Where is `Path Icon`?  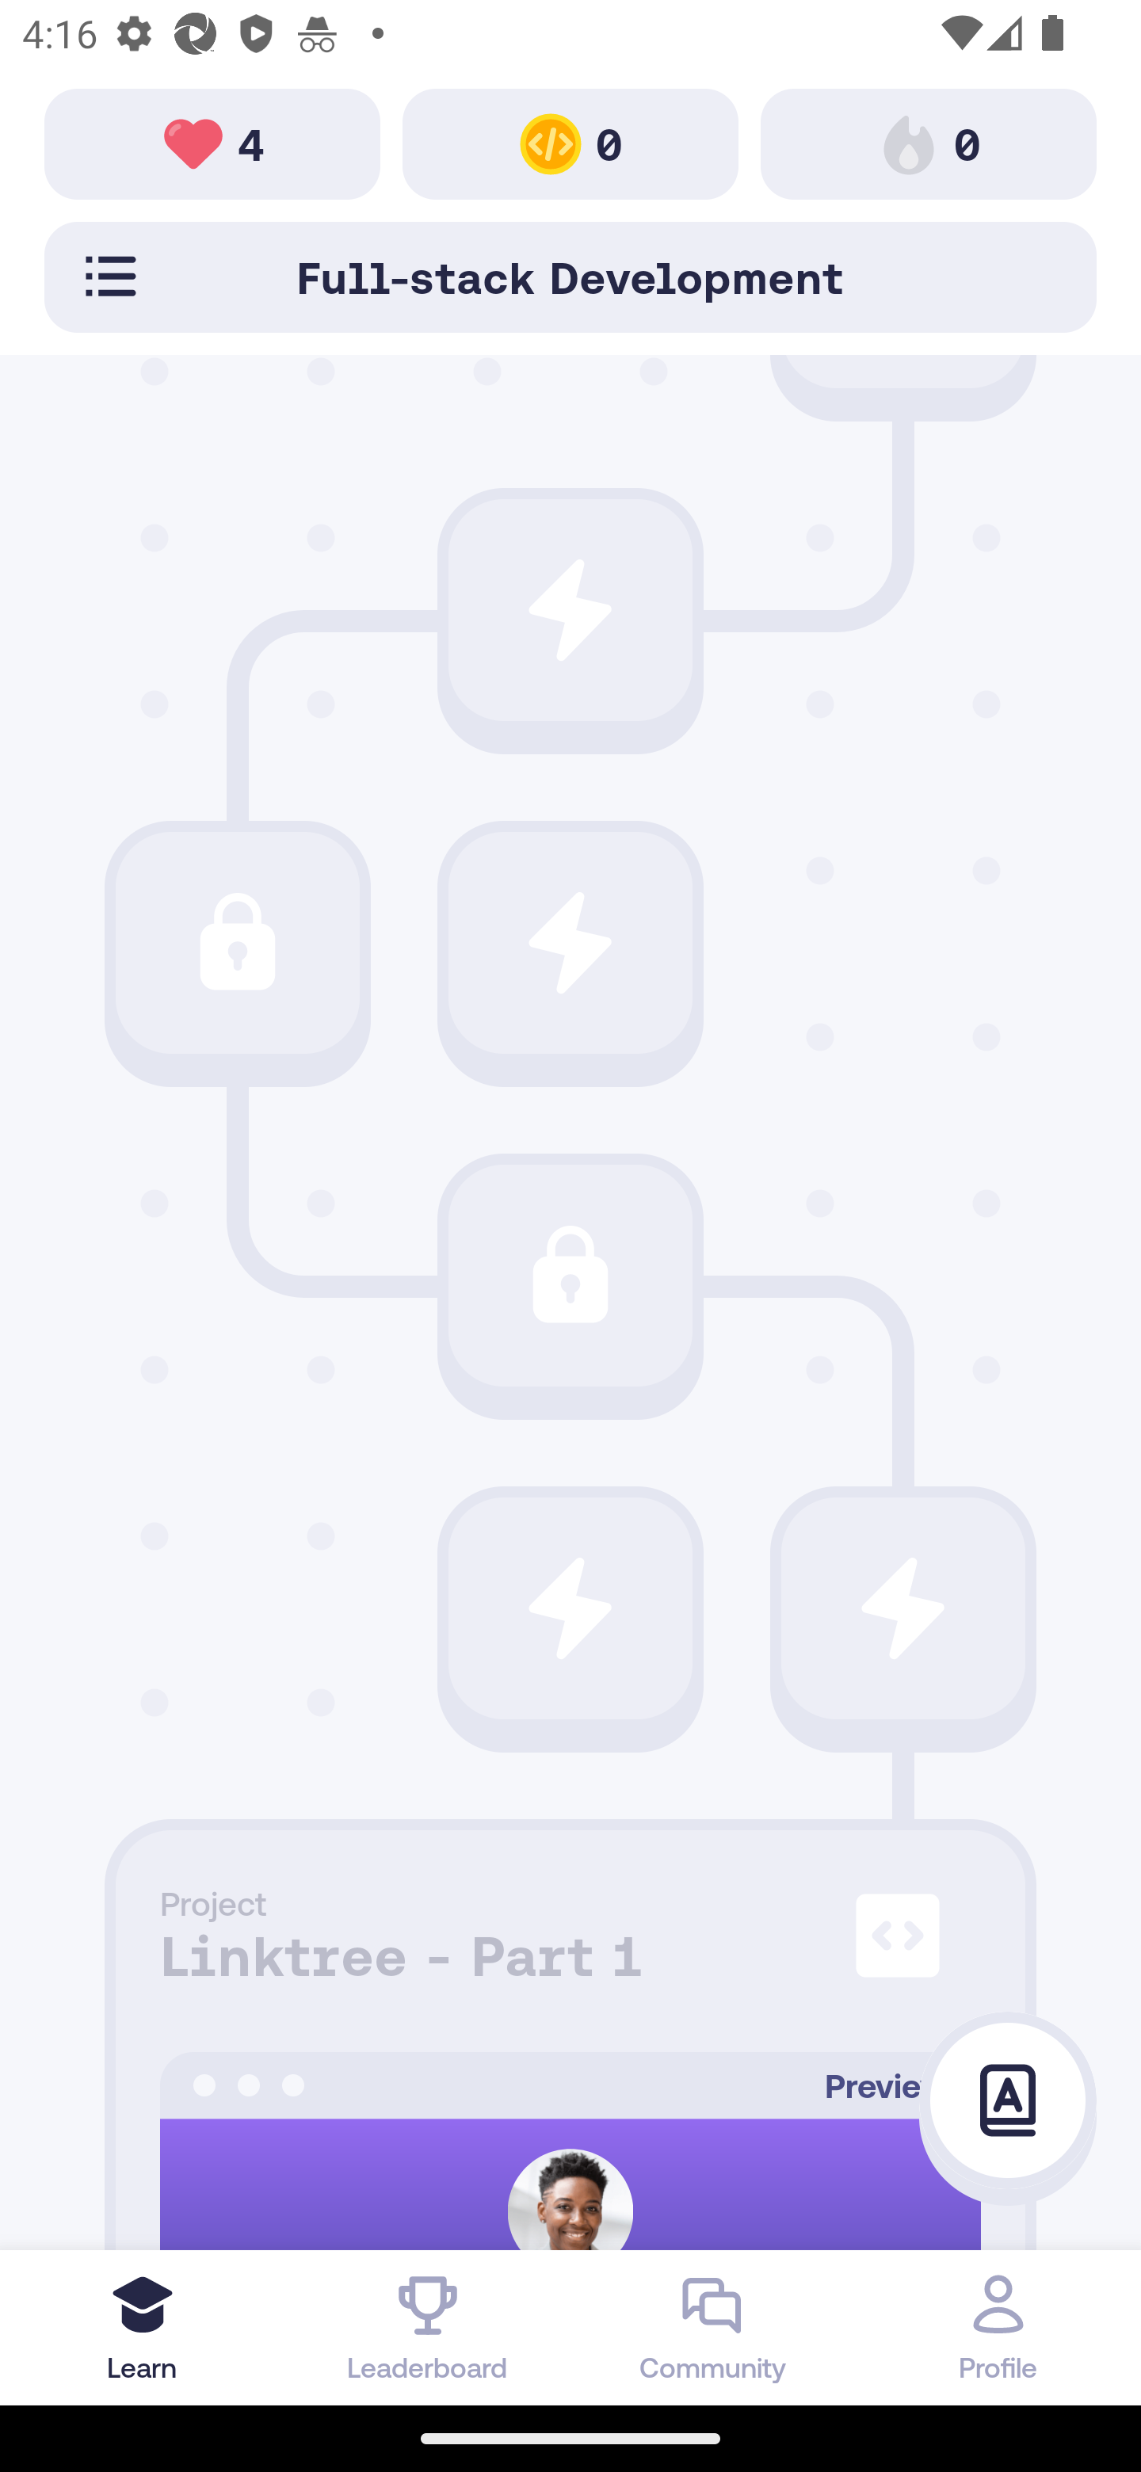 Path Icon is located at coordinates (570, 1276).